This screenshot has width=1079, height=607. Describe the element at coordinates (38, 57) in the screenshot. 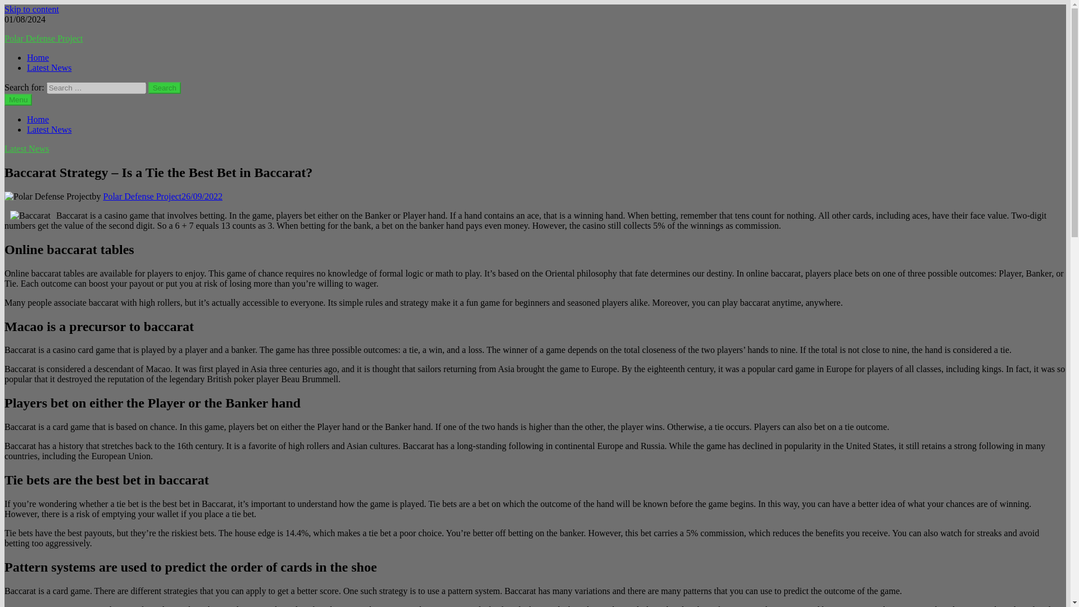

I see `Home` at that location.